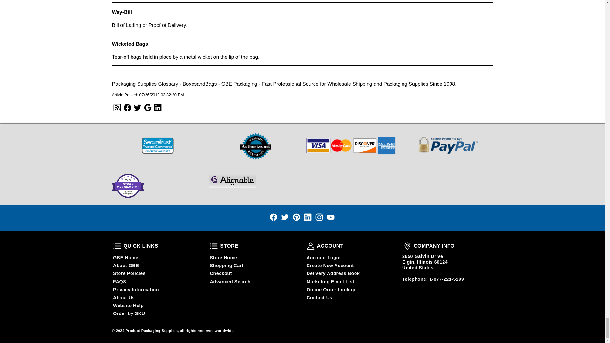  I want to click on RSS Feed, so click(137, 107).